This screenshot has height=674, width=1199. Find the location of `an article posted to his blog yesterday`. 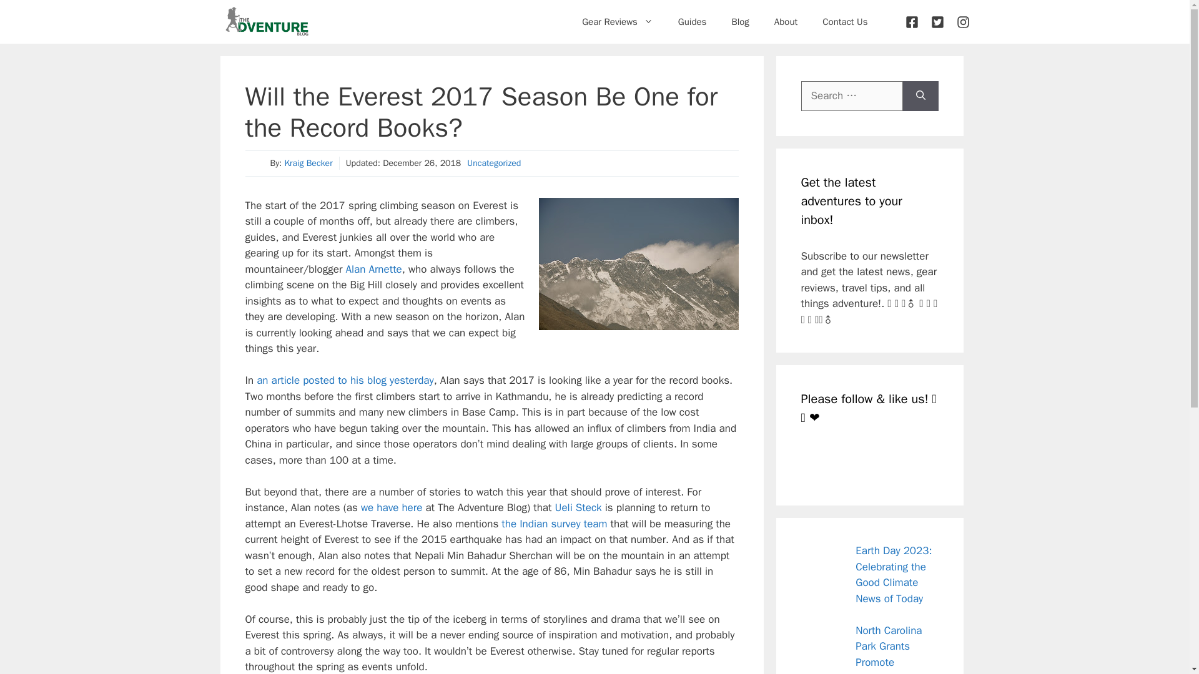

an article posted to his blog yesterday is located at coordinates (345, 380).